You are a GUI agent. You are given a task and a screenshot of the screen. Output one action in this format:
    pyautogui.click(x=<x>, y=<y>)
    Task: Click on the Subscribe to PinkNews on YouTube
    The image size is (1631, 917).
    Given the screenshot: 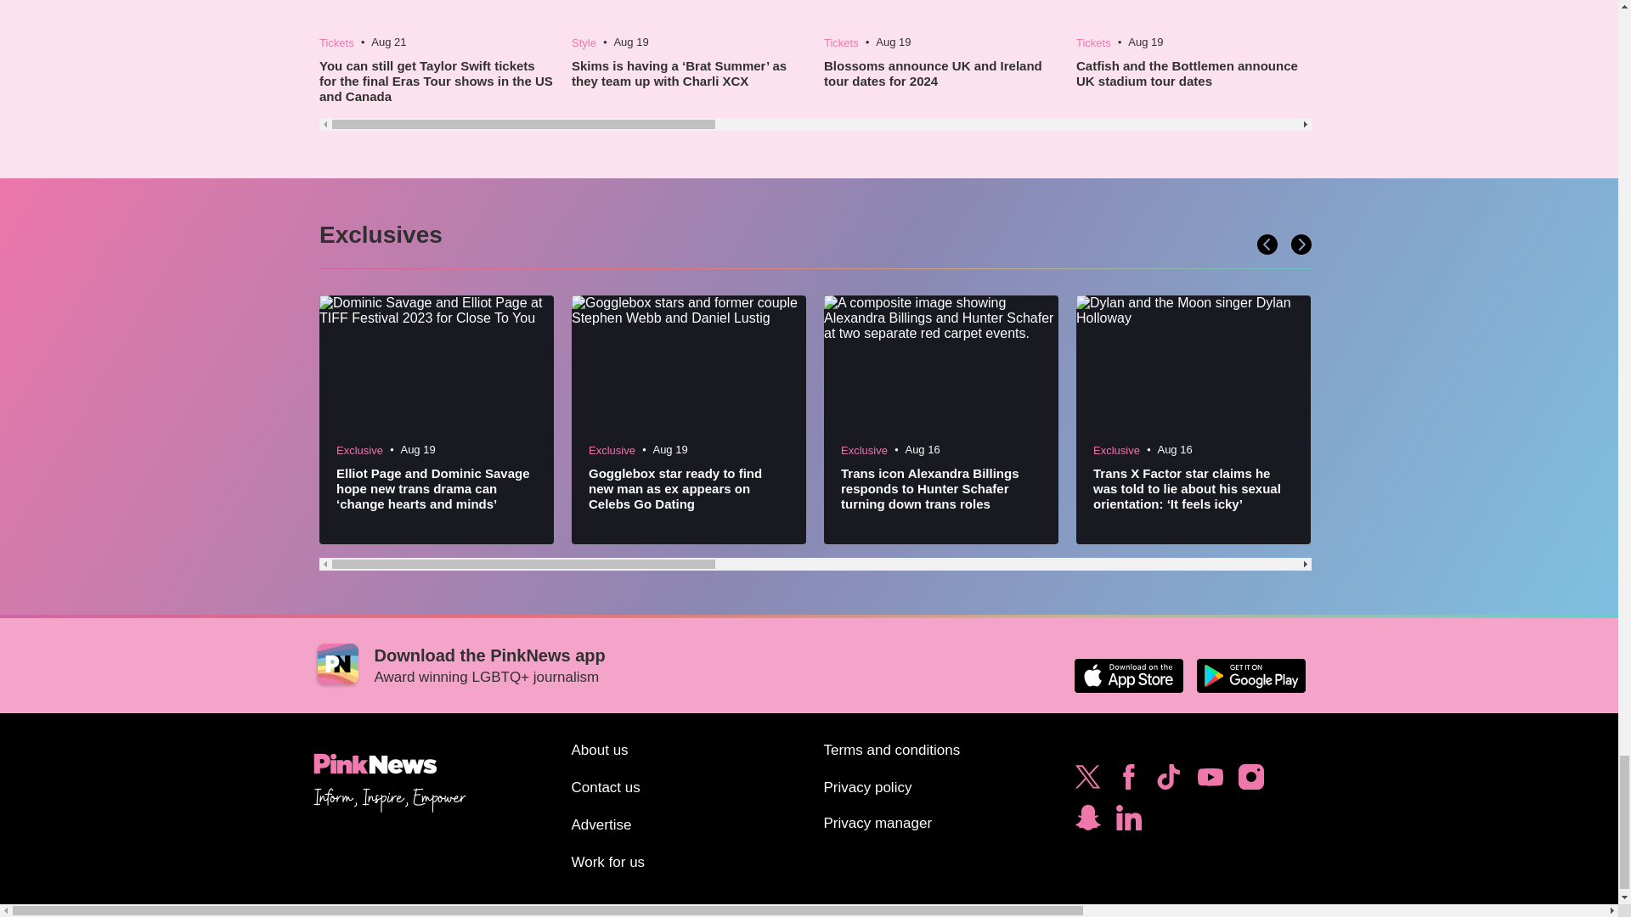 What is the action you would take?
    pyautogui.click(x=1210, y=781)
    